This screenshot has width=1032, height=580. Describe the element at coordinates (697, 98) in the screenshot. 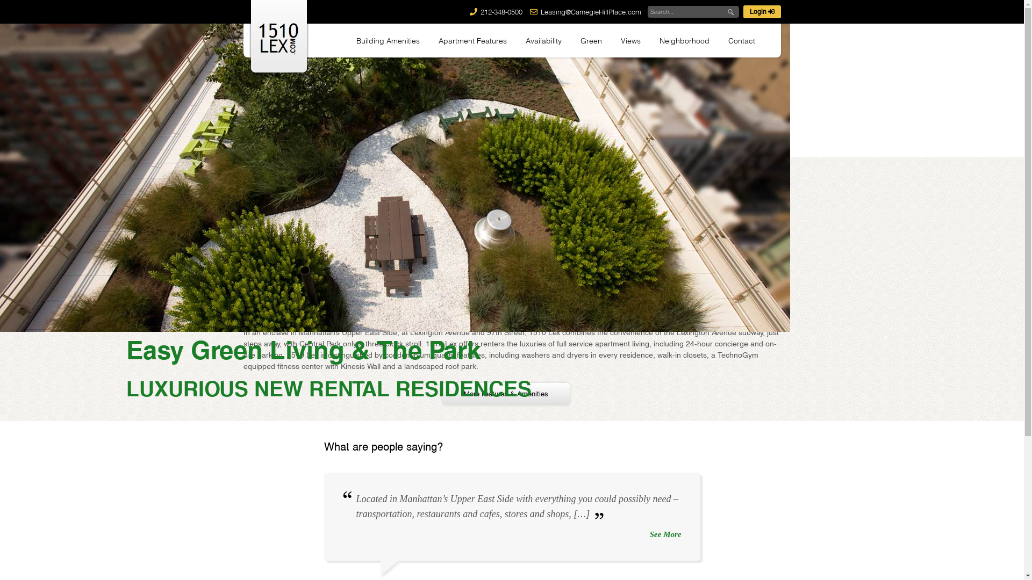

I see `Carnegie Hill Place` at that location.